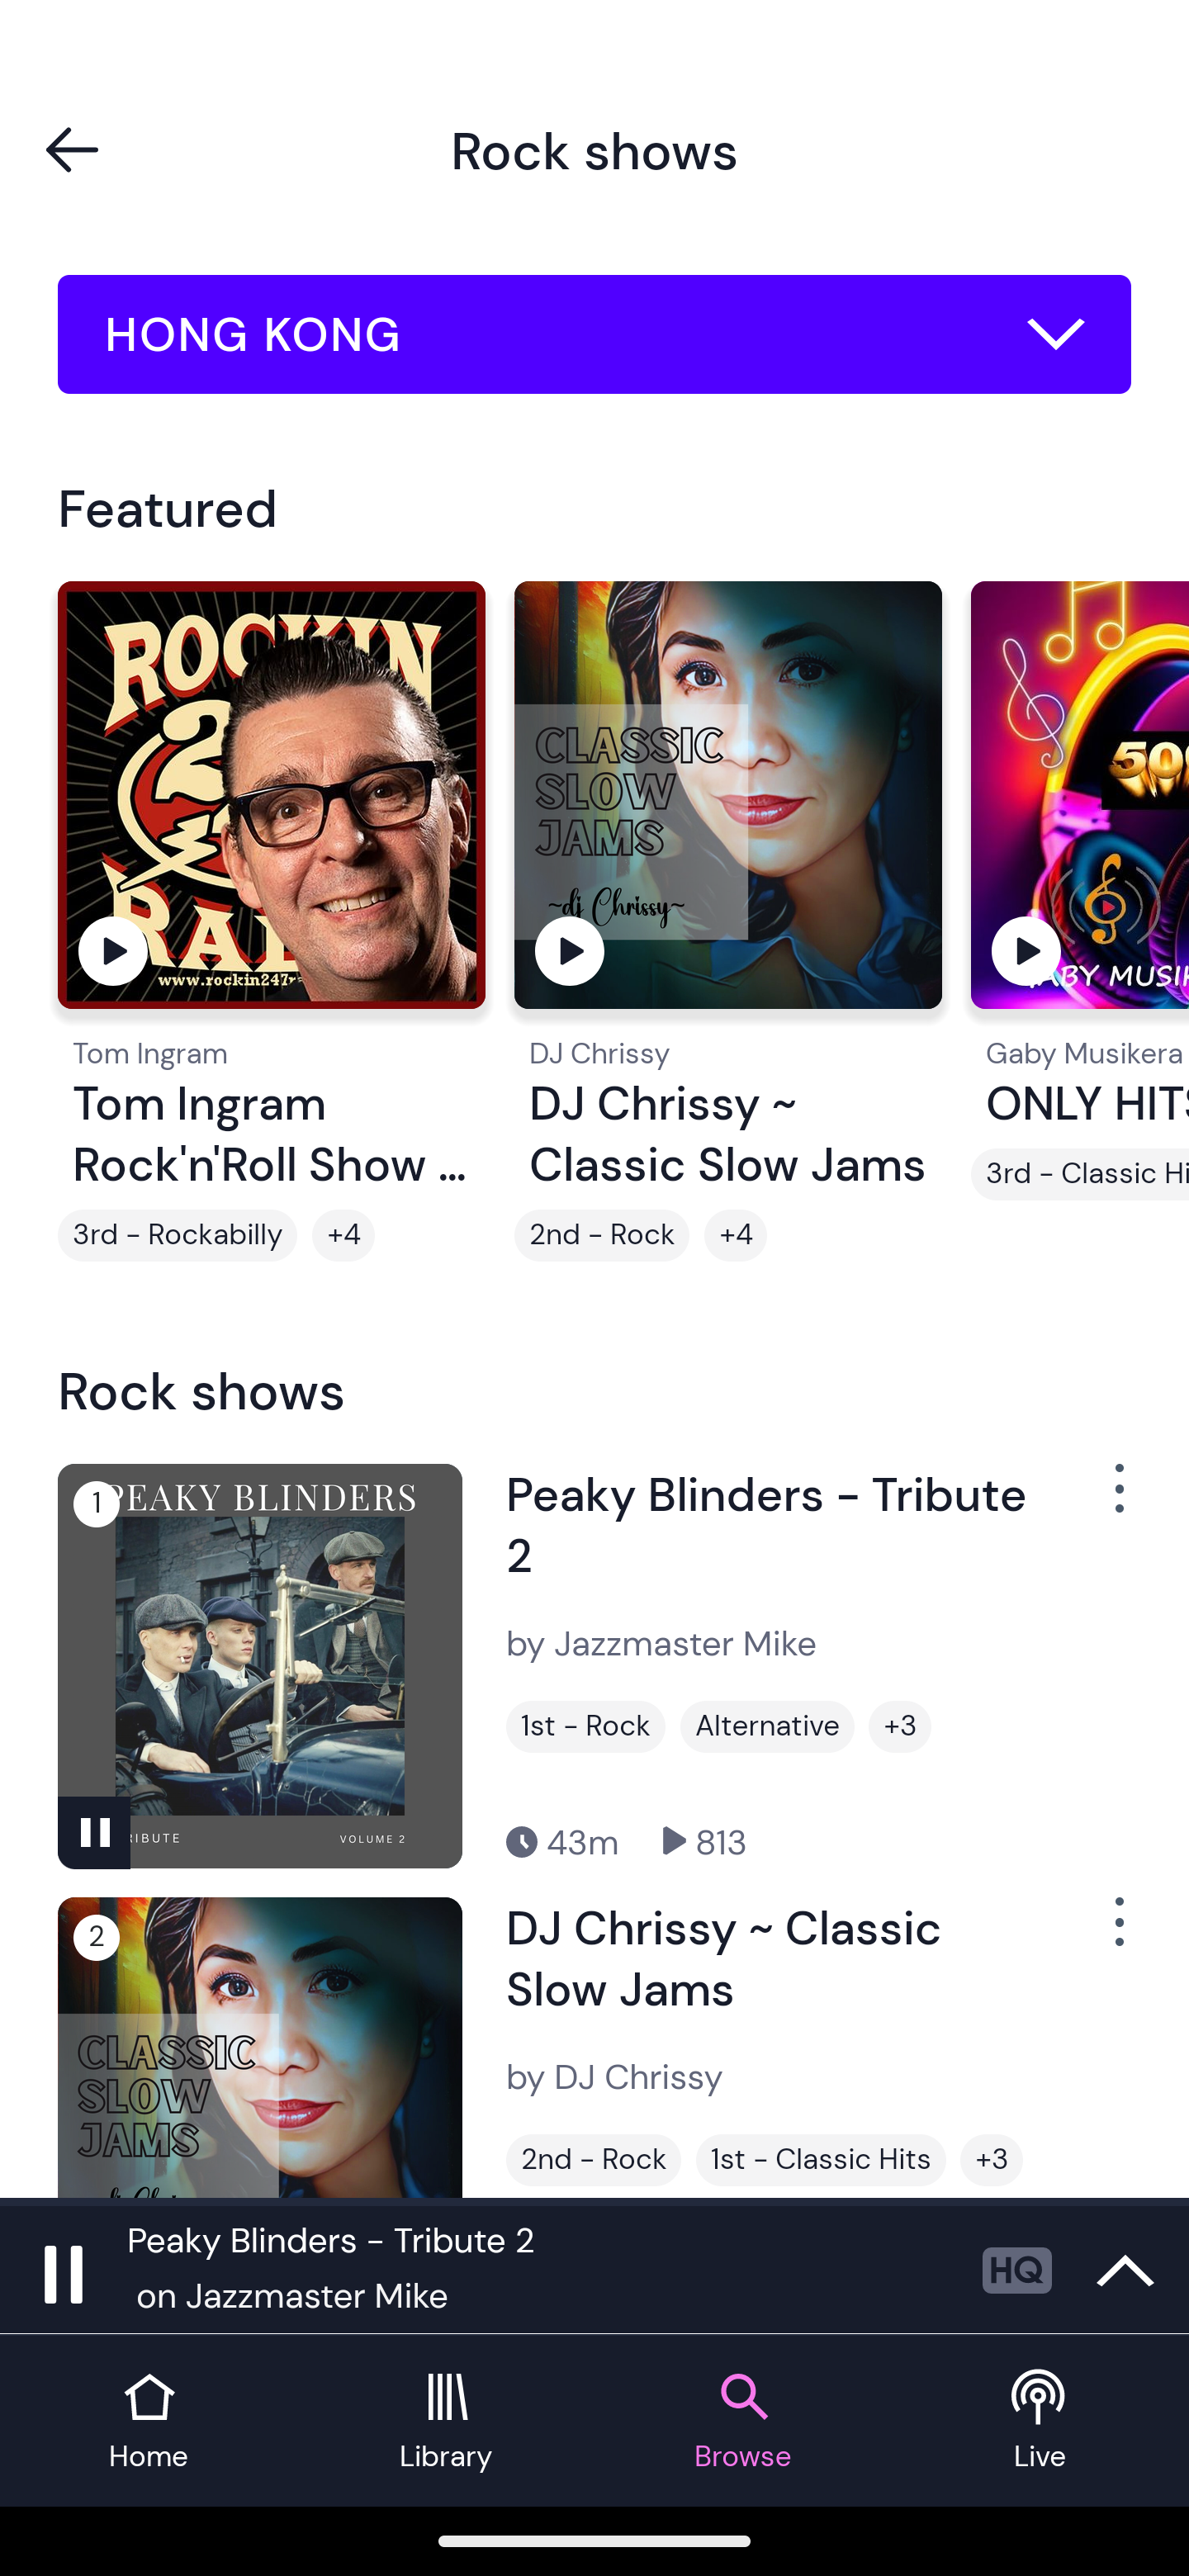 Image resolution: width=1189 pixels, height=2576 pixels. I want to click on 1st - Classic Hits, so click(821, 2161).